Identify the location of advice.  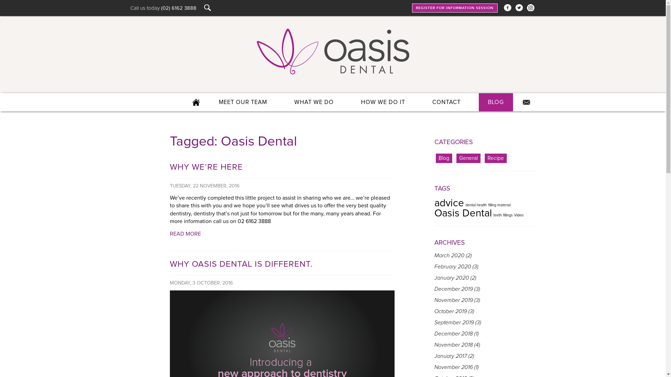
(449, 203).